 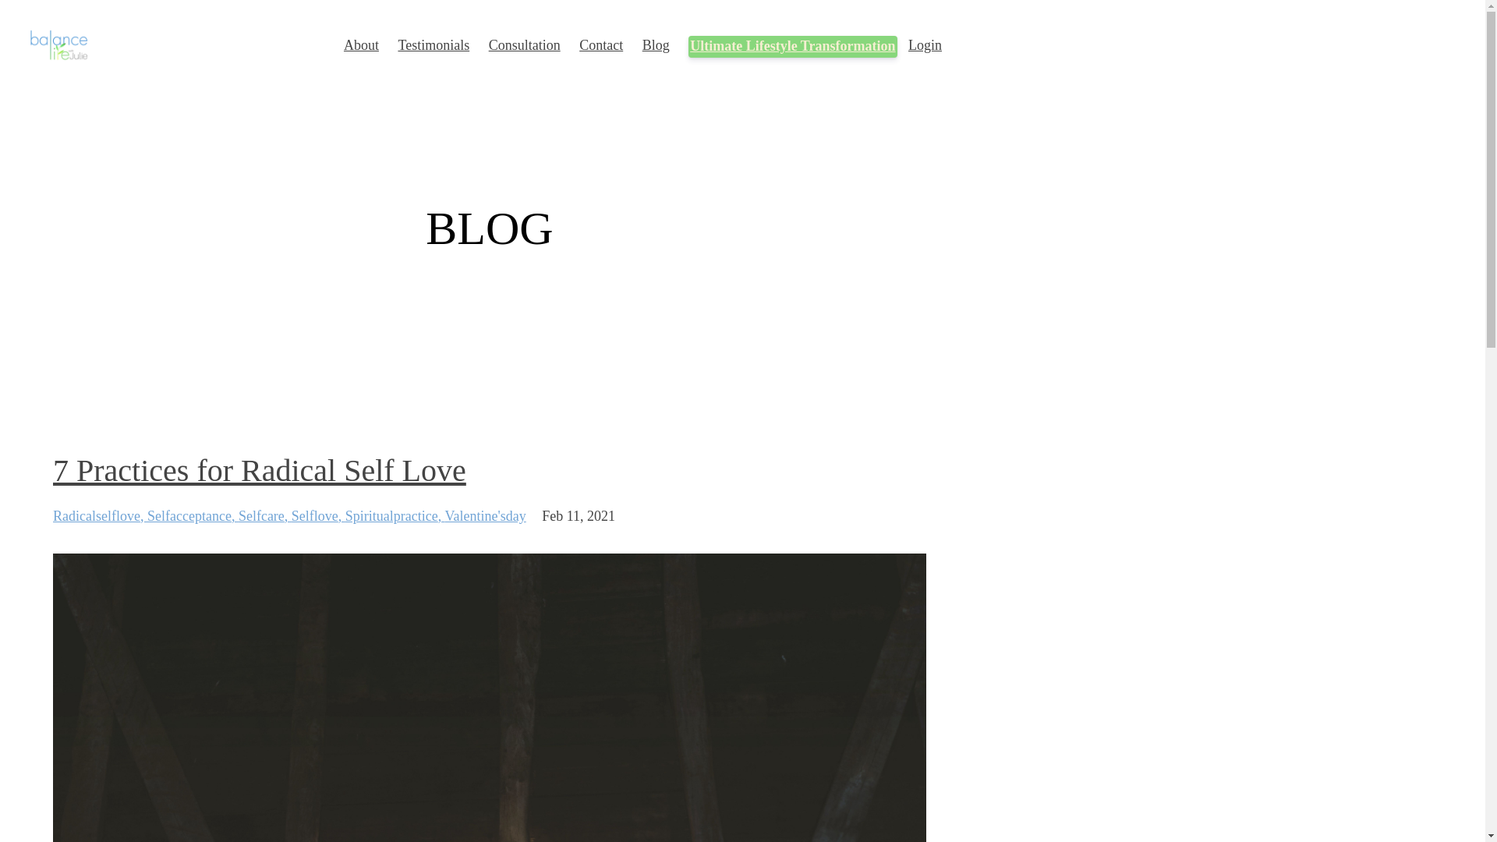 I want to click on Valentine'Sday, so click(x=485, y=516).